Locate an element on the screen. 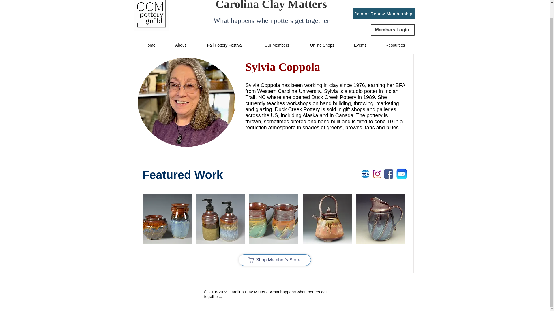 This screenshot has height=311, width=554. Members Login is located at coordinates (392, 30).